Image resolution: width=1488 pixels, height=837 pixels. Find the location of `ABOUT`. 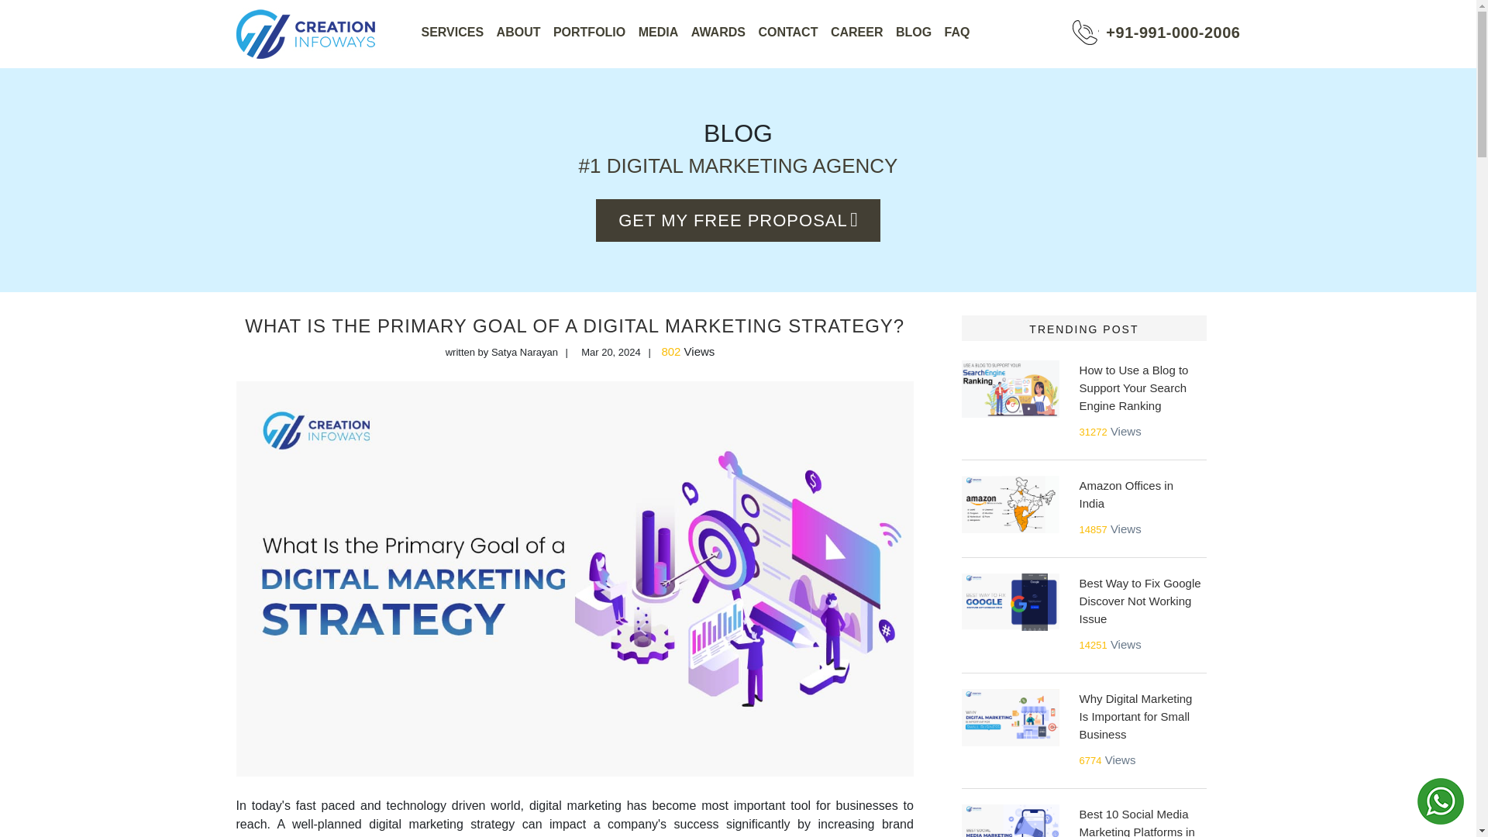

ABOUT is located at coordinates (519, 32).